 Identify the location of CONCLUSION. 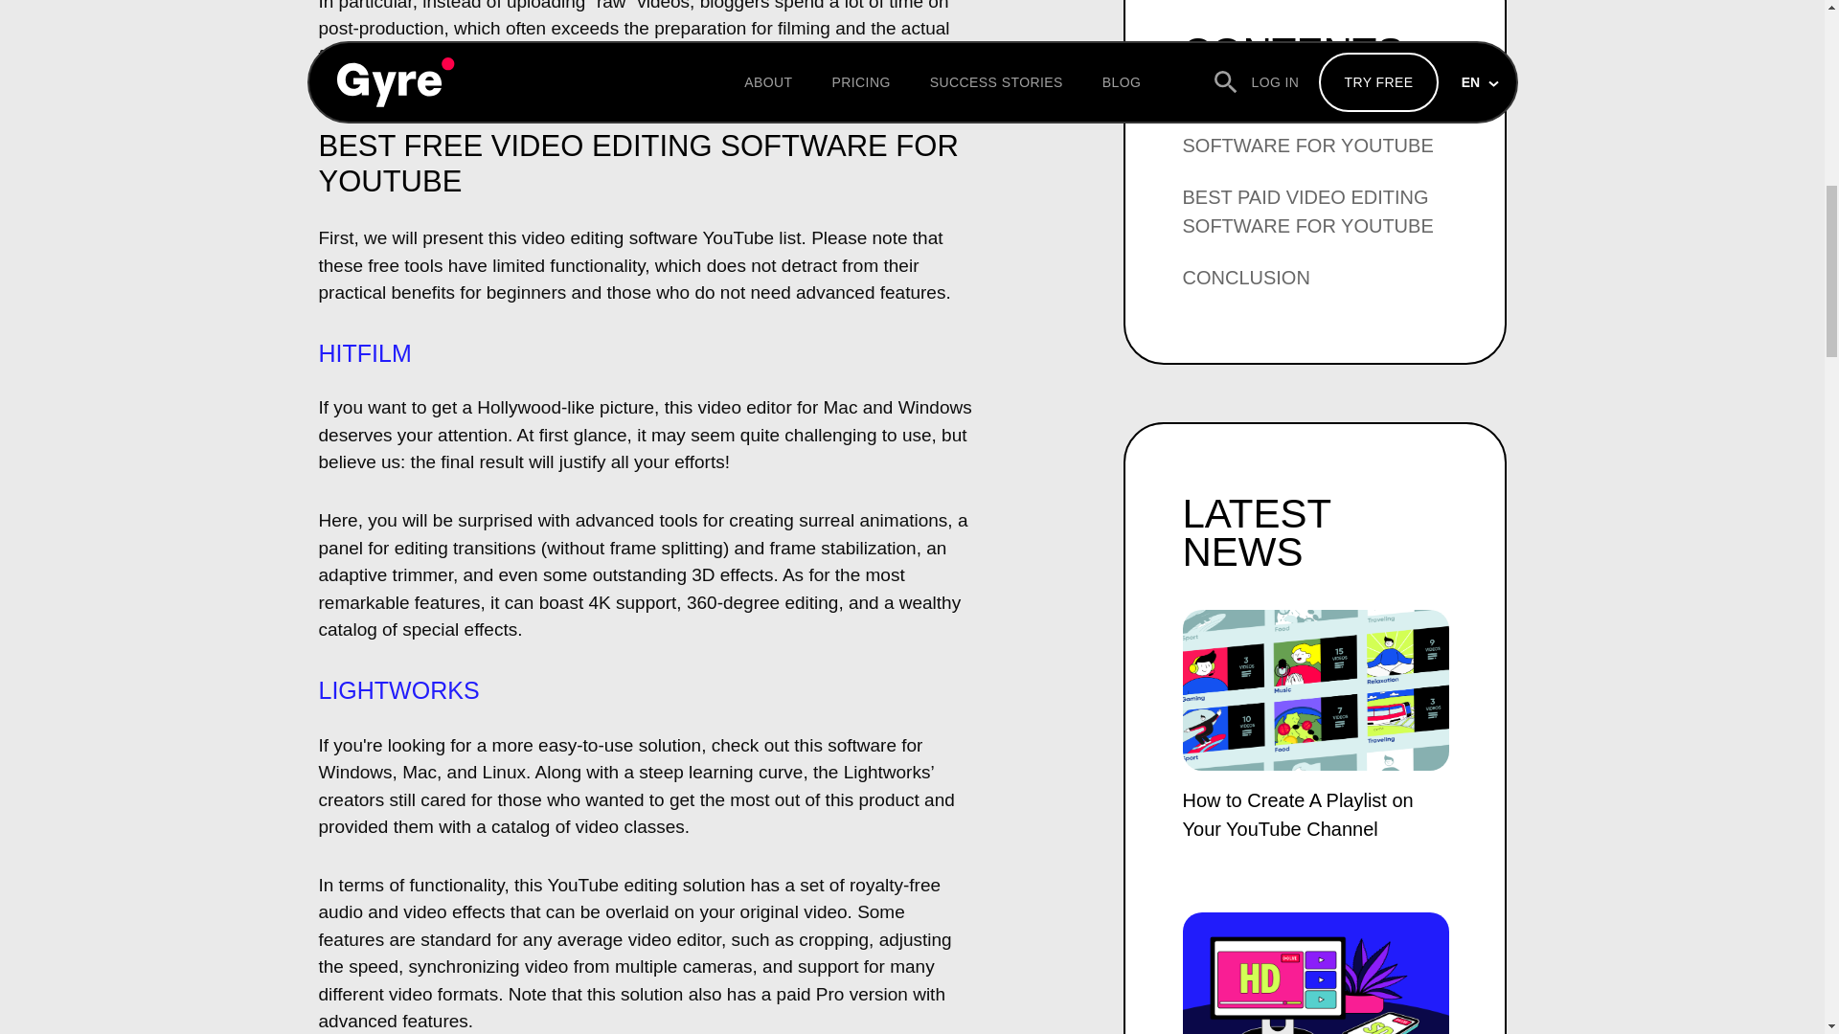
(1245, 278).